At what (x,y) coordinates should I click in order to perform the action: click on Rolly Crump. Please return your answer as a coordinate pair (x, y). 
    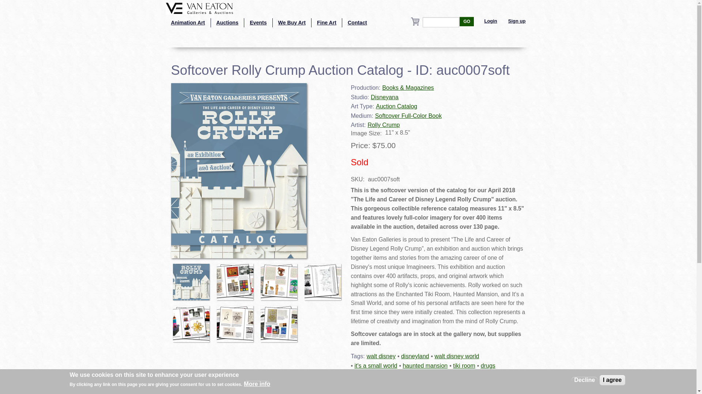
    Looking at the image, I should click on (383, 125).